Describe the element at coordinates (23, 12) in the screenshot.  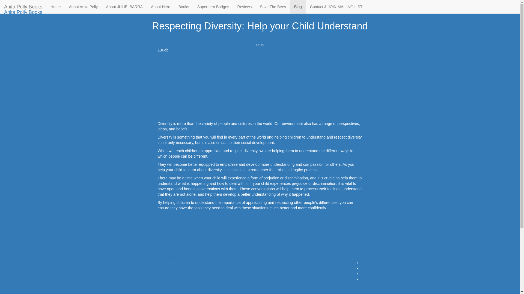
I see `Anita Polly Books` at that location.